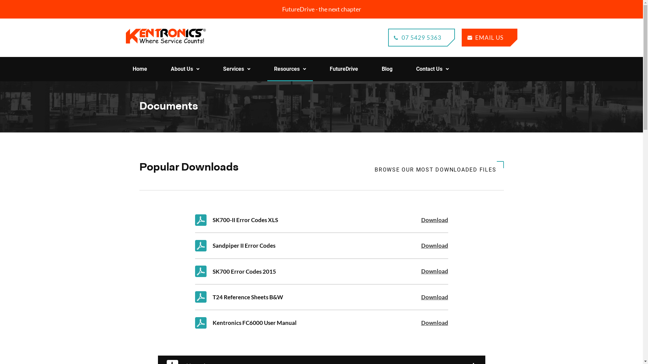  What do you see at coordinates (422, 38) in the screenshot?
I see `07 5429 5363` at bounding box center [422, 38].